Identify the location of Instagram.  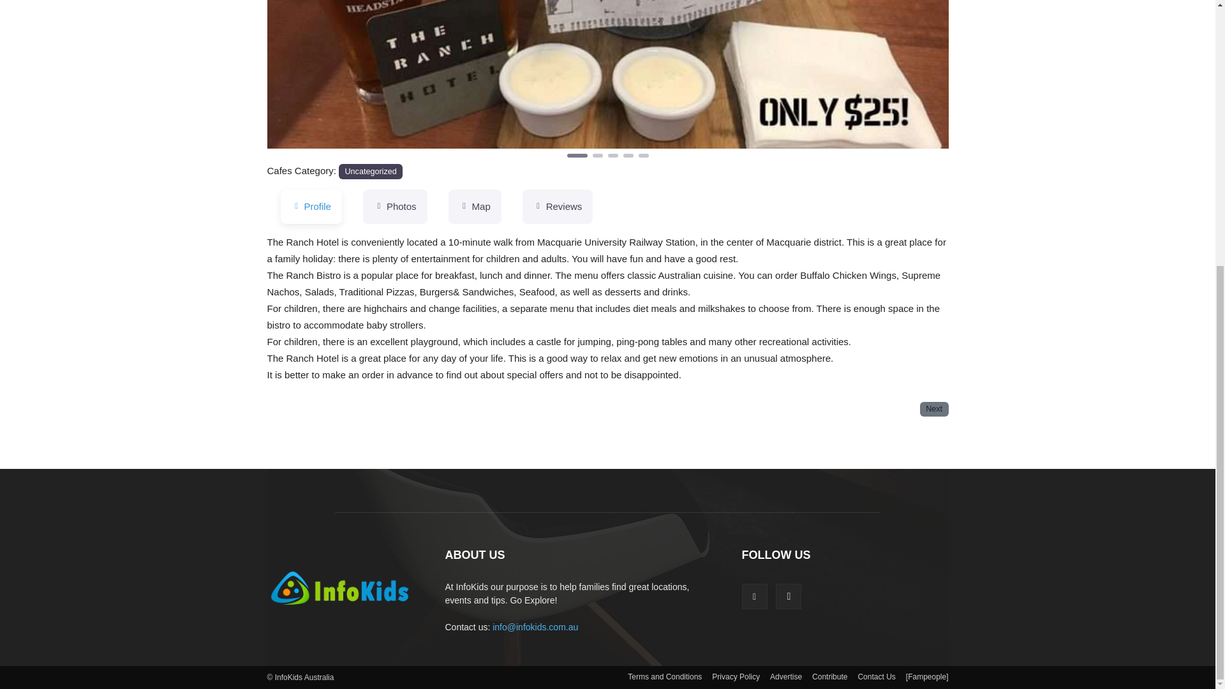
(788, 596).